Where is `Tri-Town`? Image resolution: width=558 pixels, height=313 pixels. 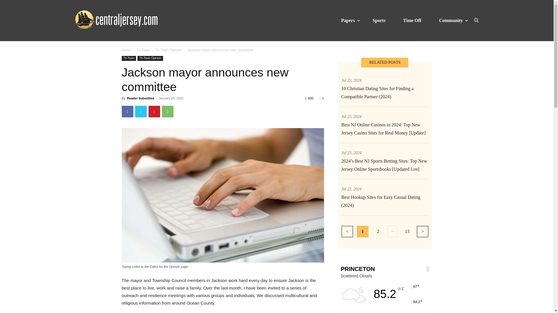
Tri-Town is located at coordinates (129, 58).